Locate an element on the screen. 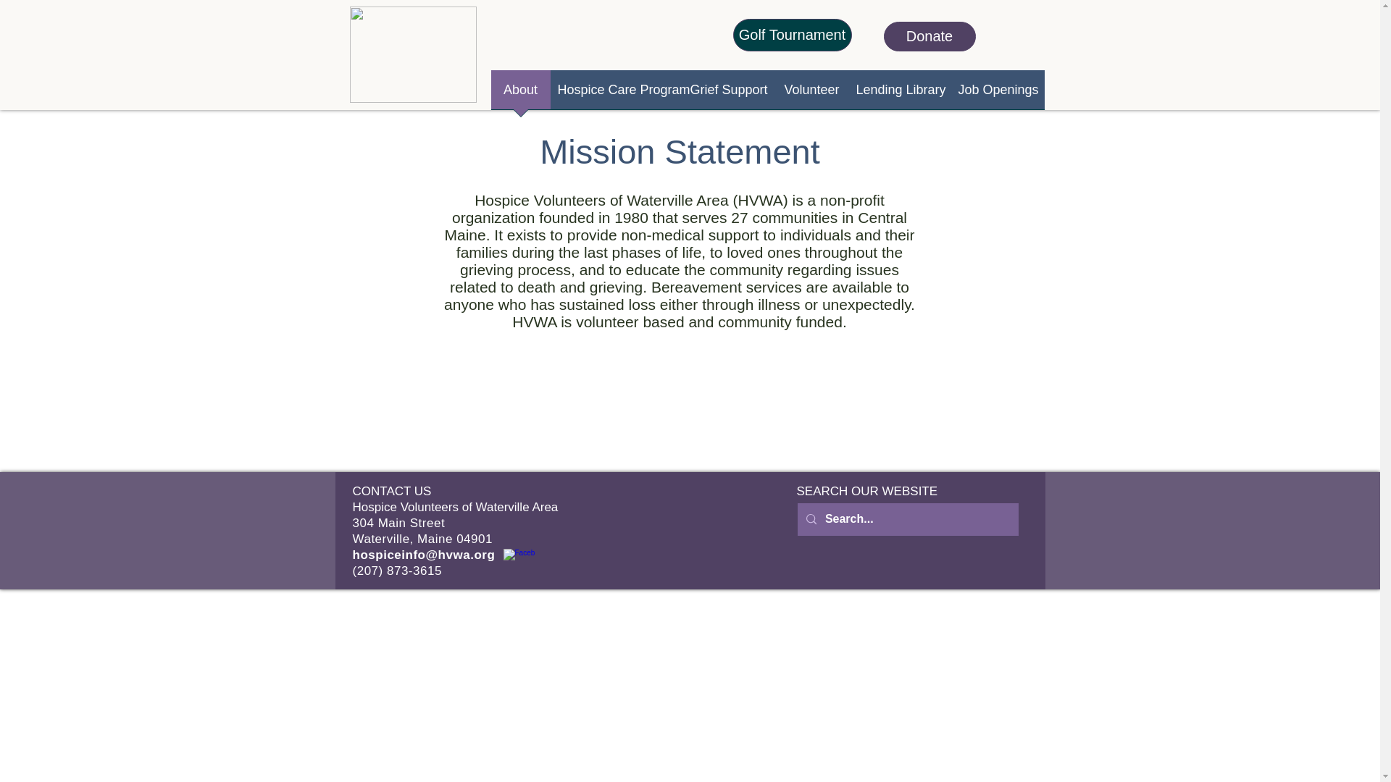 The width and height of the screenshot is (1391, 782). Volunteer is located at coordinates (811, 94).